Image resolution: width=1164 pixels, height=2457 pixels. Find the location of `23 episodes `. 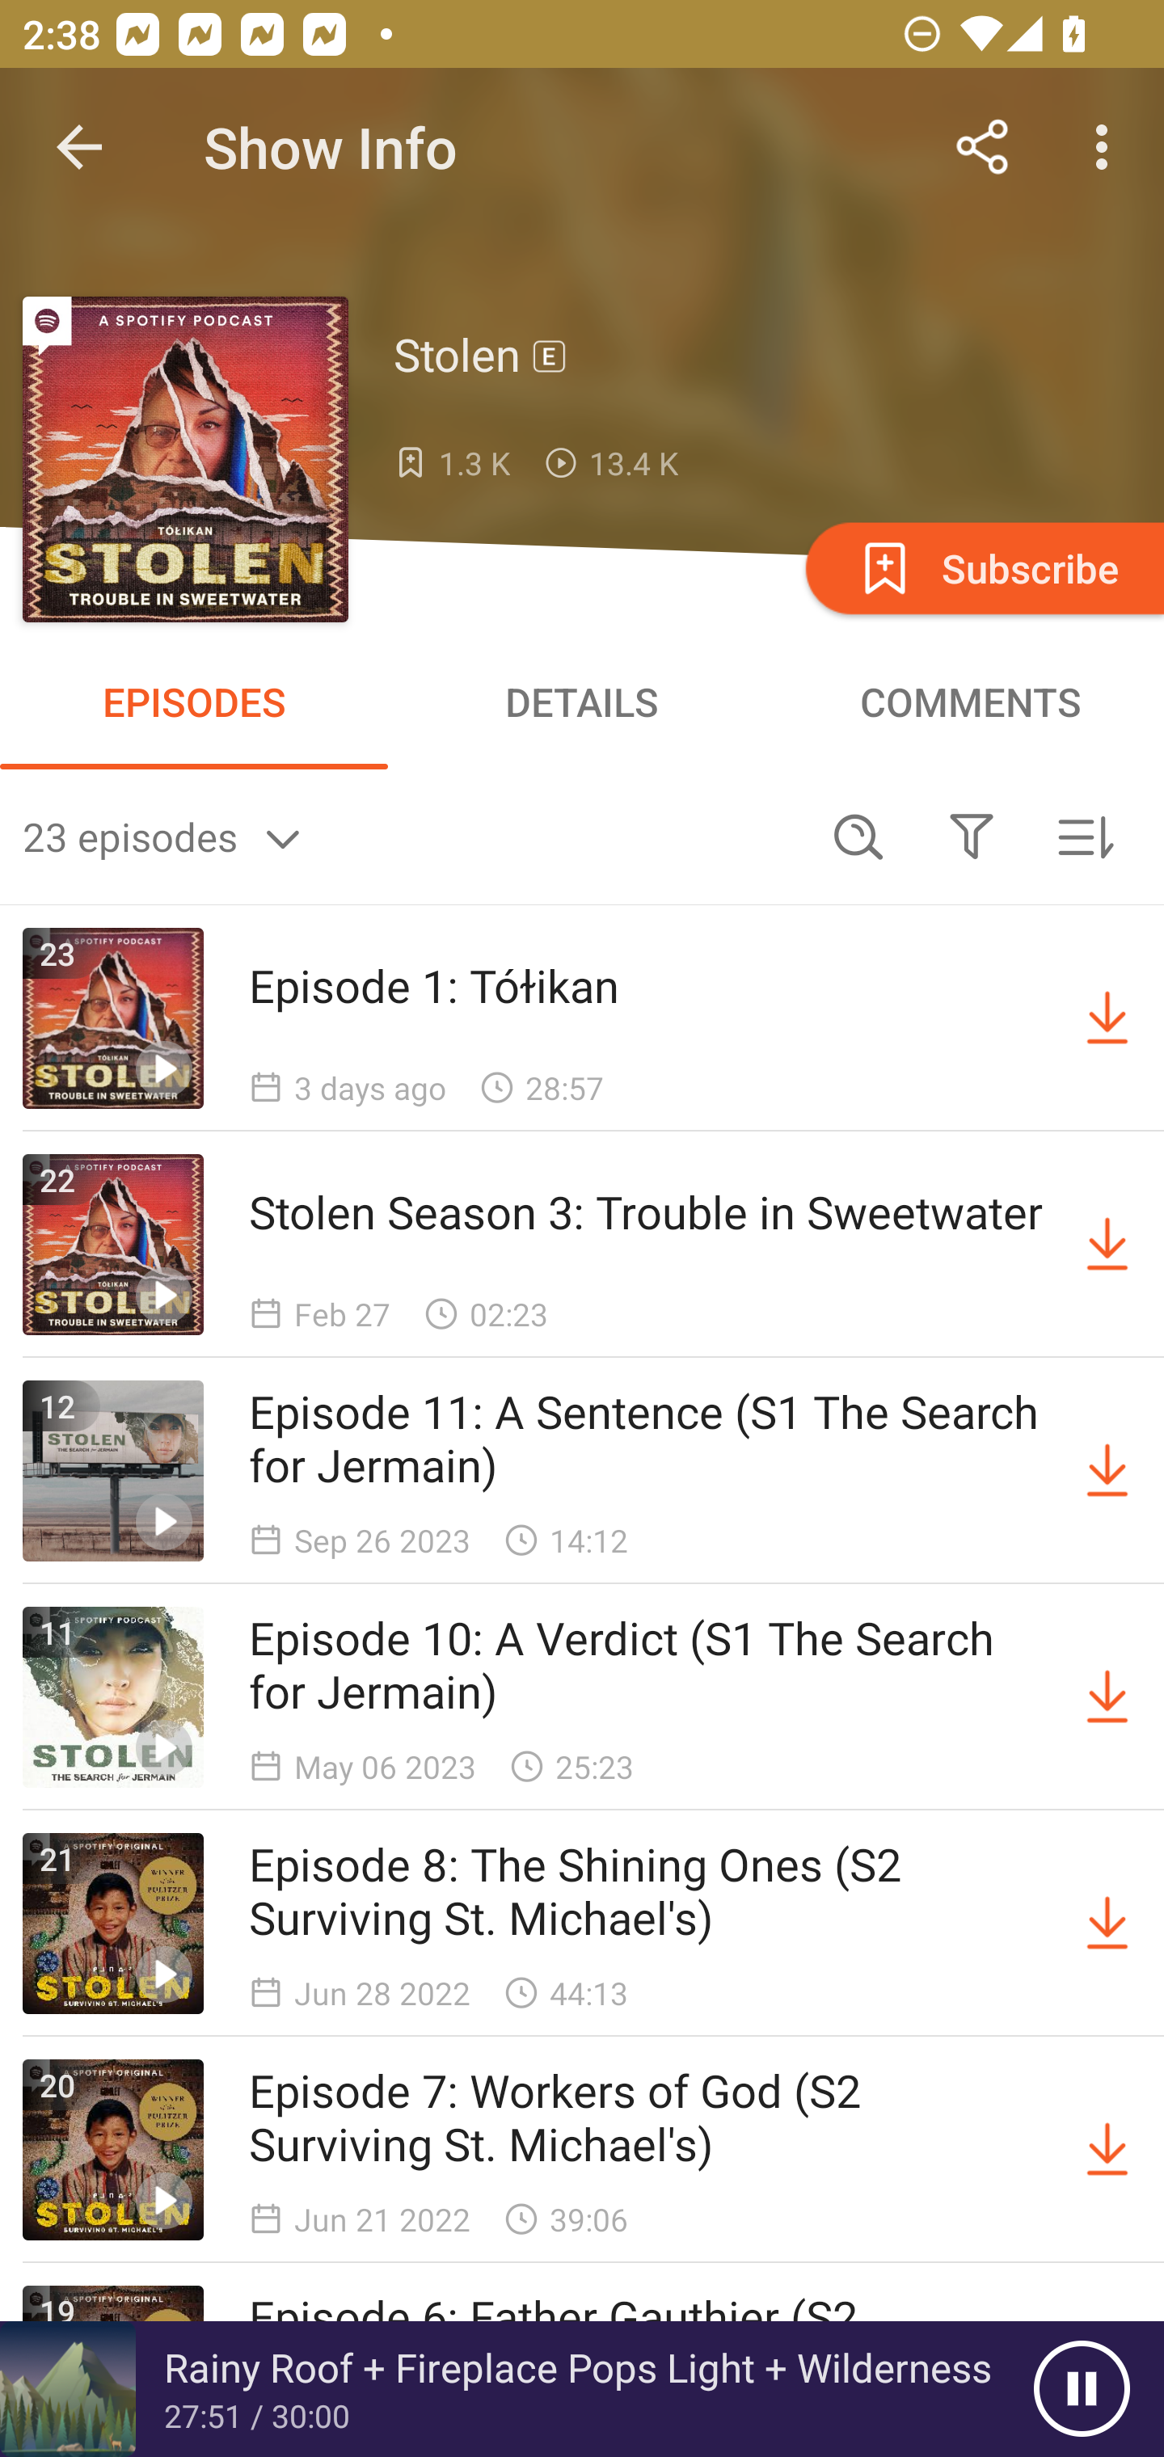

23 episodes  is located at coordinates (412, 836).